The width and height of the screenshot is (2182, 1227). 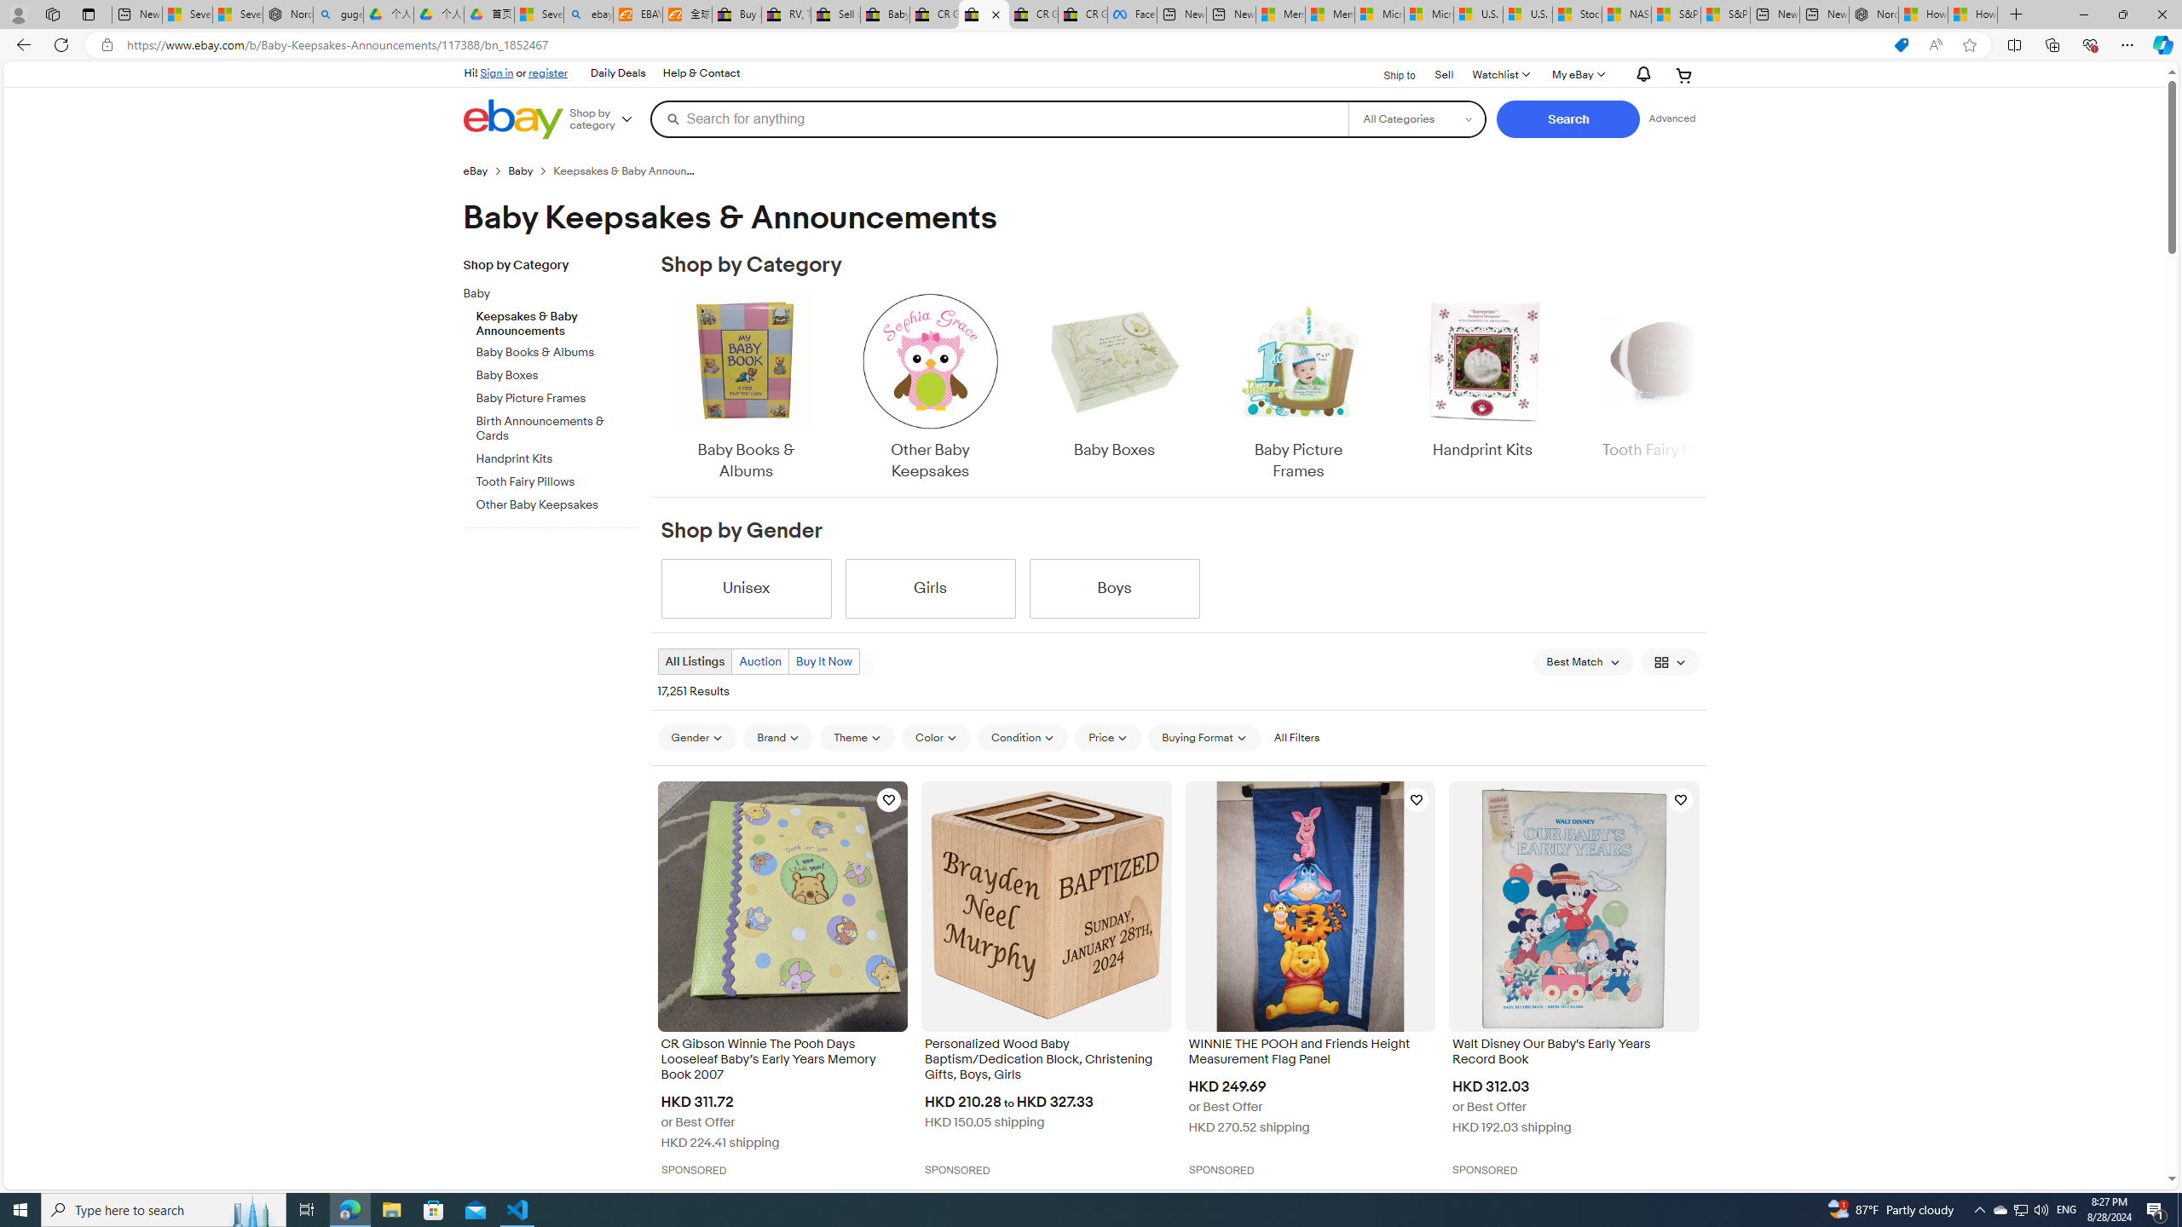 I want to click on WatchlistExpand Watch List, so click(x=1500, y=75).